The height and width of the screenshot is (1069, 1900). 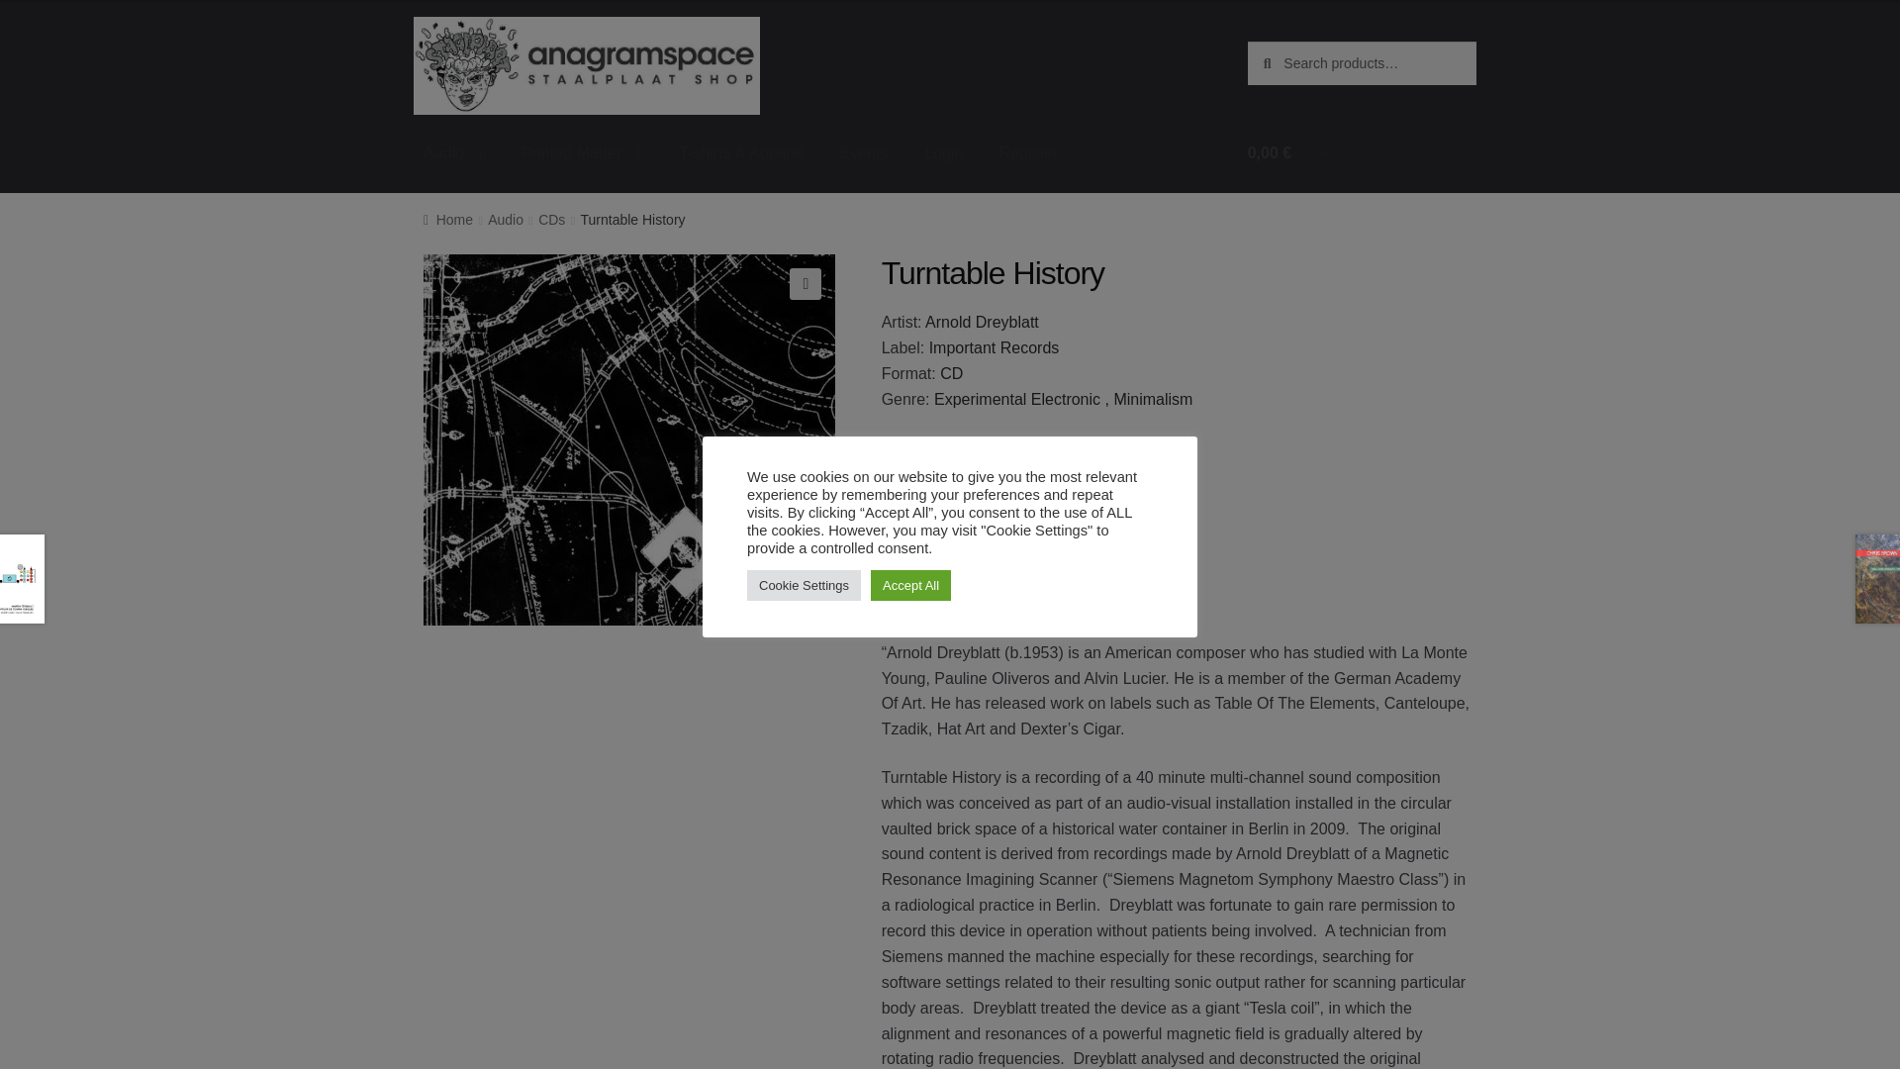 I want to click on Audio, so click(x=454, y=152).